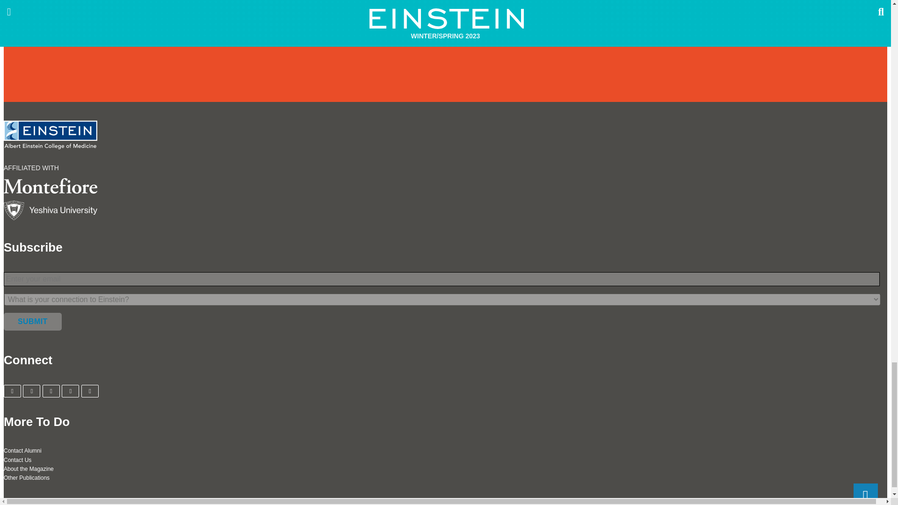 Image resolution: width=898 pixels, height=505 pixels. Describe the element at coordinates (445, 209) in the screenshot. I see `Yeshiva University` at that location.